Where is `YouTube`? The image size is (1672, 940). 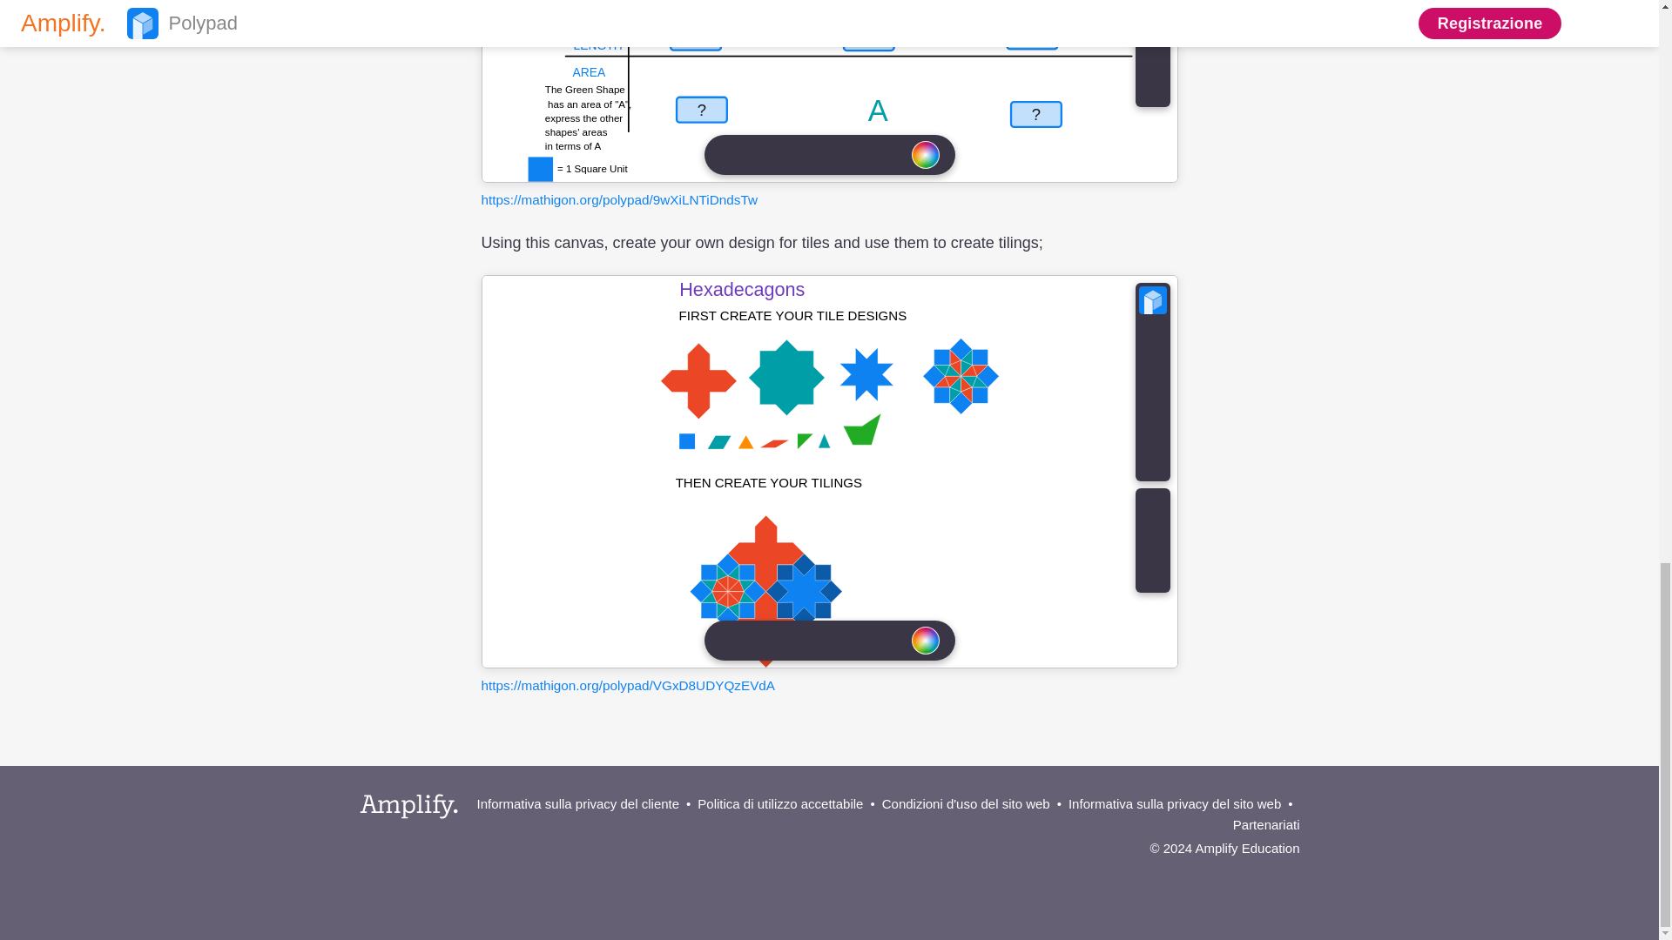 YouTube is located at coordinates (1284, 874).